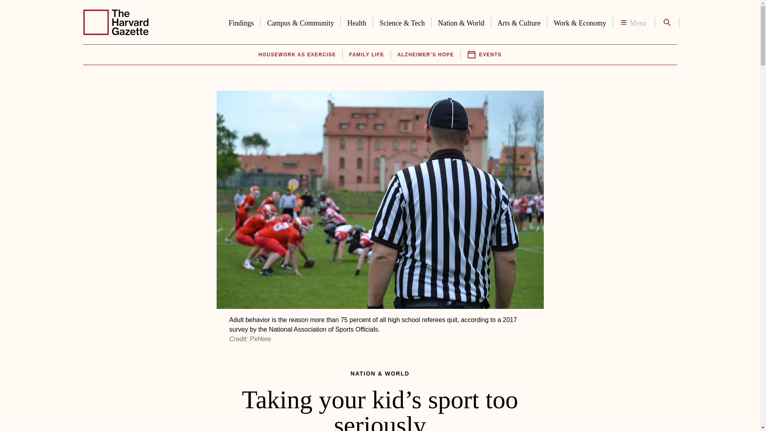 This screenshot has height=431, width=766. What do you see at coordinates (297, 55) in the screenshot?
I see `HOUSEWORK AS EXERCISE` at bounding box center [297, 55].